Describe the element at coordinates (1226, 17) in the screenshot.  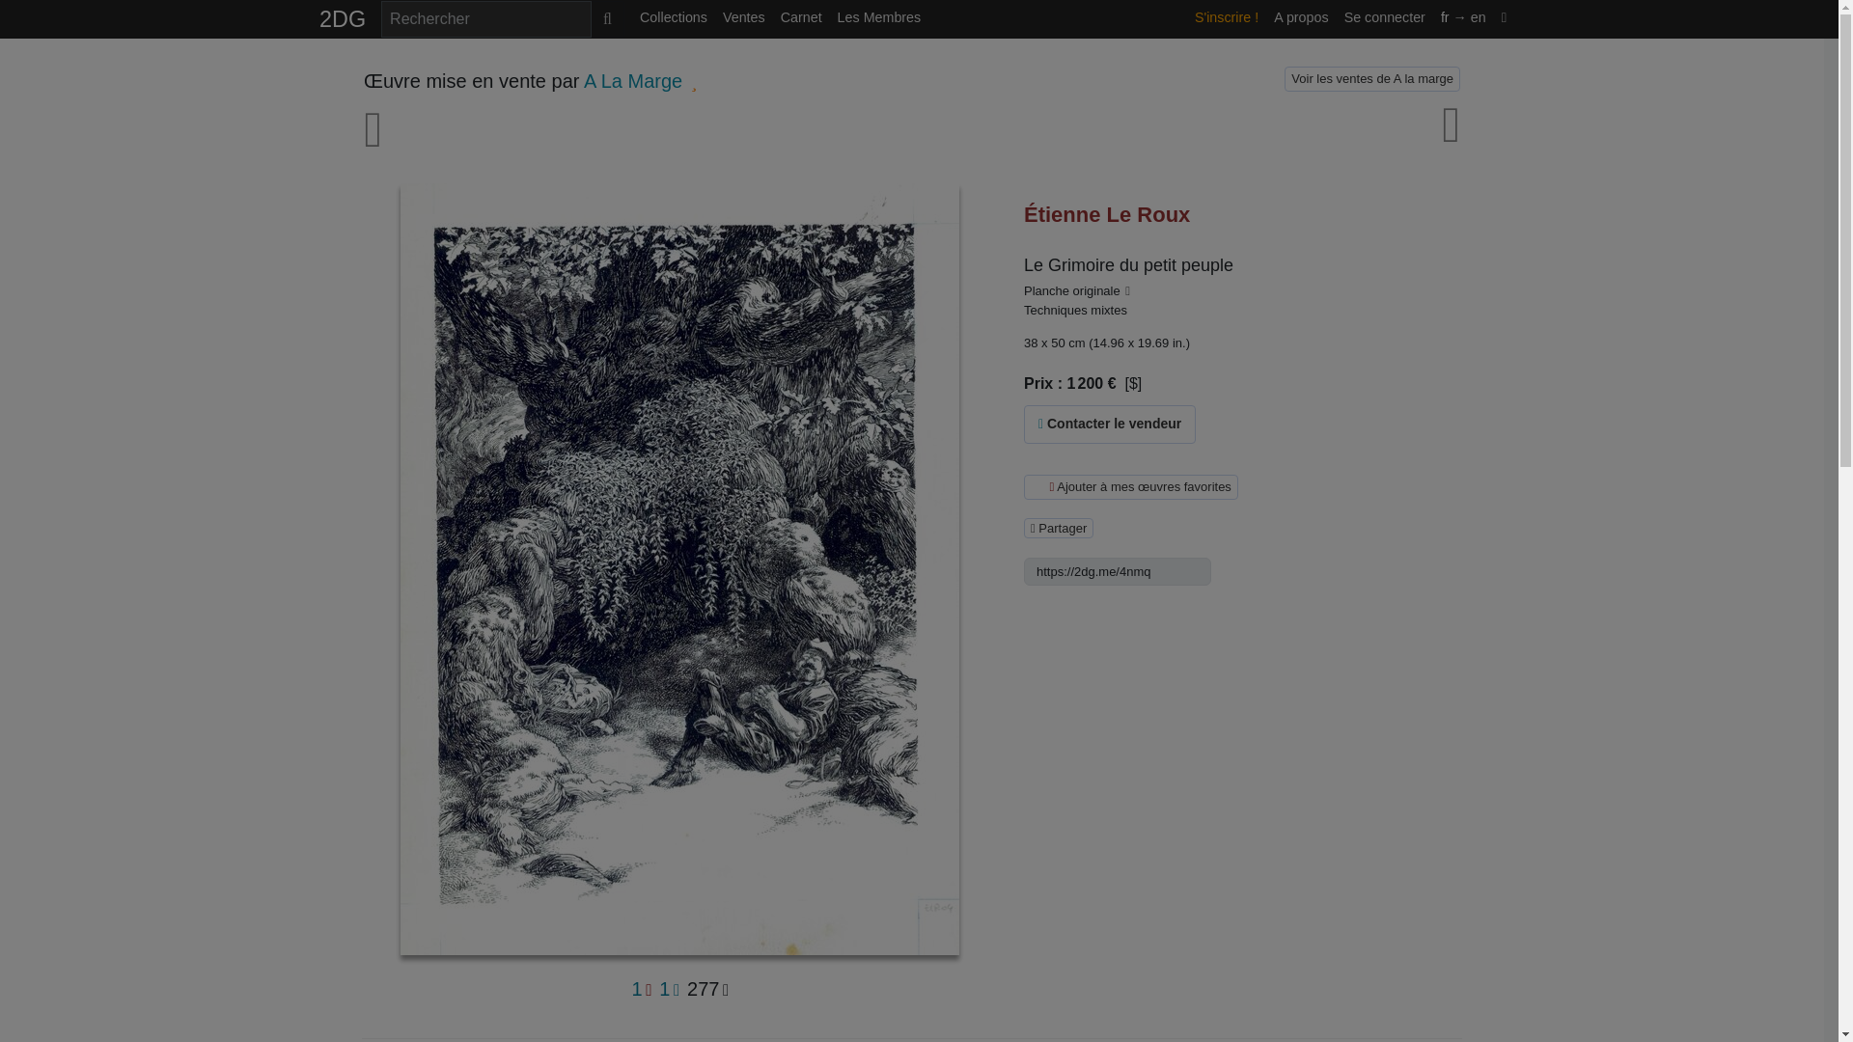
I see `S'inscrire !` at that location.